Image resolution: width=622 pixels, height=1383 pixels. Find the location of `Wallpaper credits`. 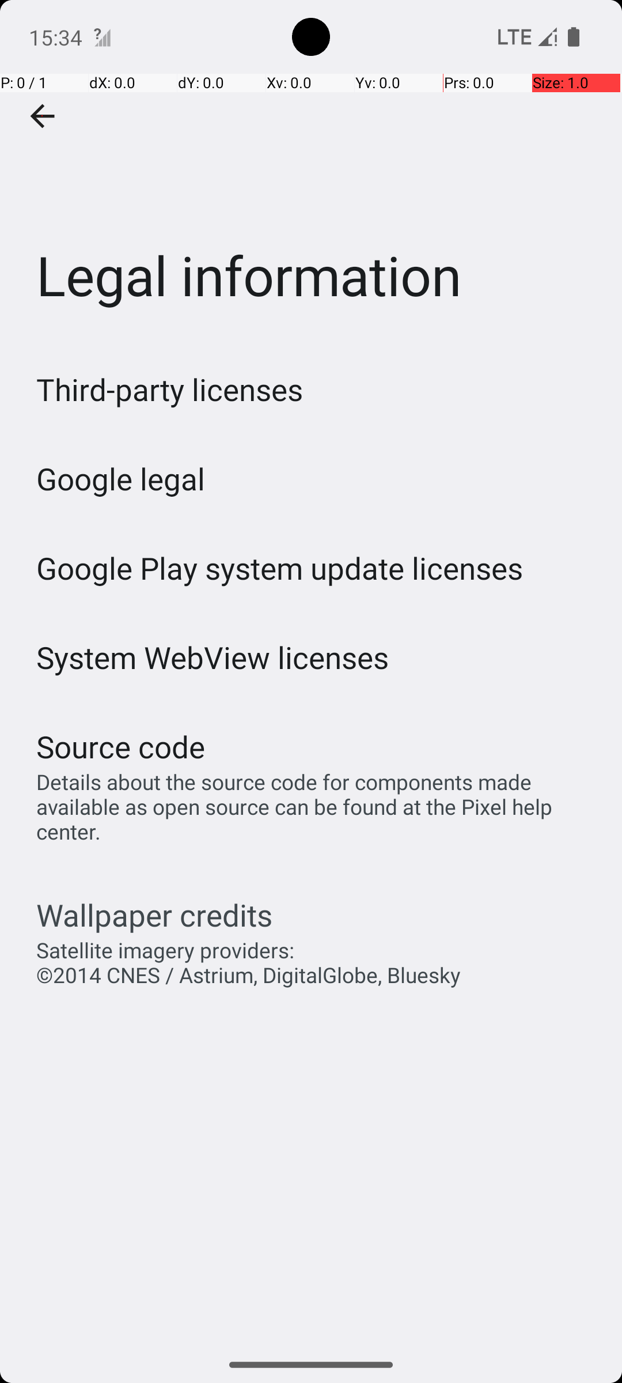

Wallpaper credits is located at coordinates (154, 915).